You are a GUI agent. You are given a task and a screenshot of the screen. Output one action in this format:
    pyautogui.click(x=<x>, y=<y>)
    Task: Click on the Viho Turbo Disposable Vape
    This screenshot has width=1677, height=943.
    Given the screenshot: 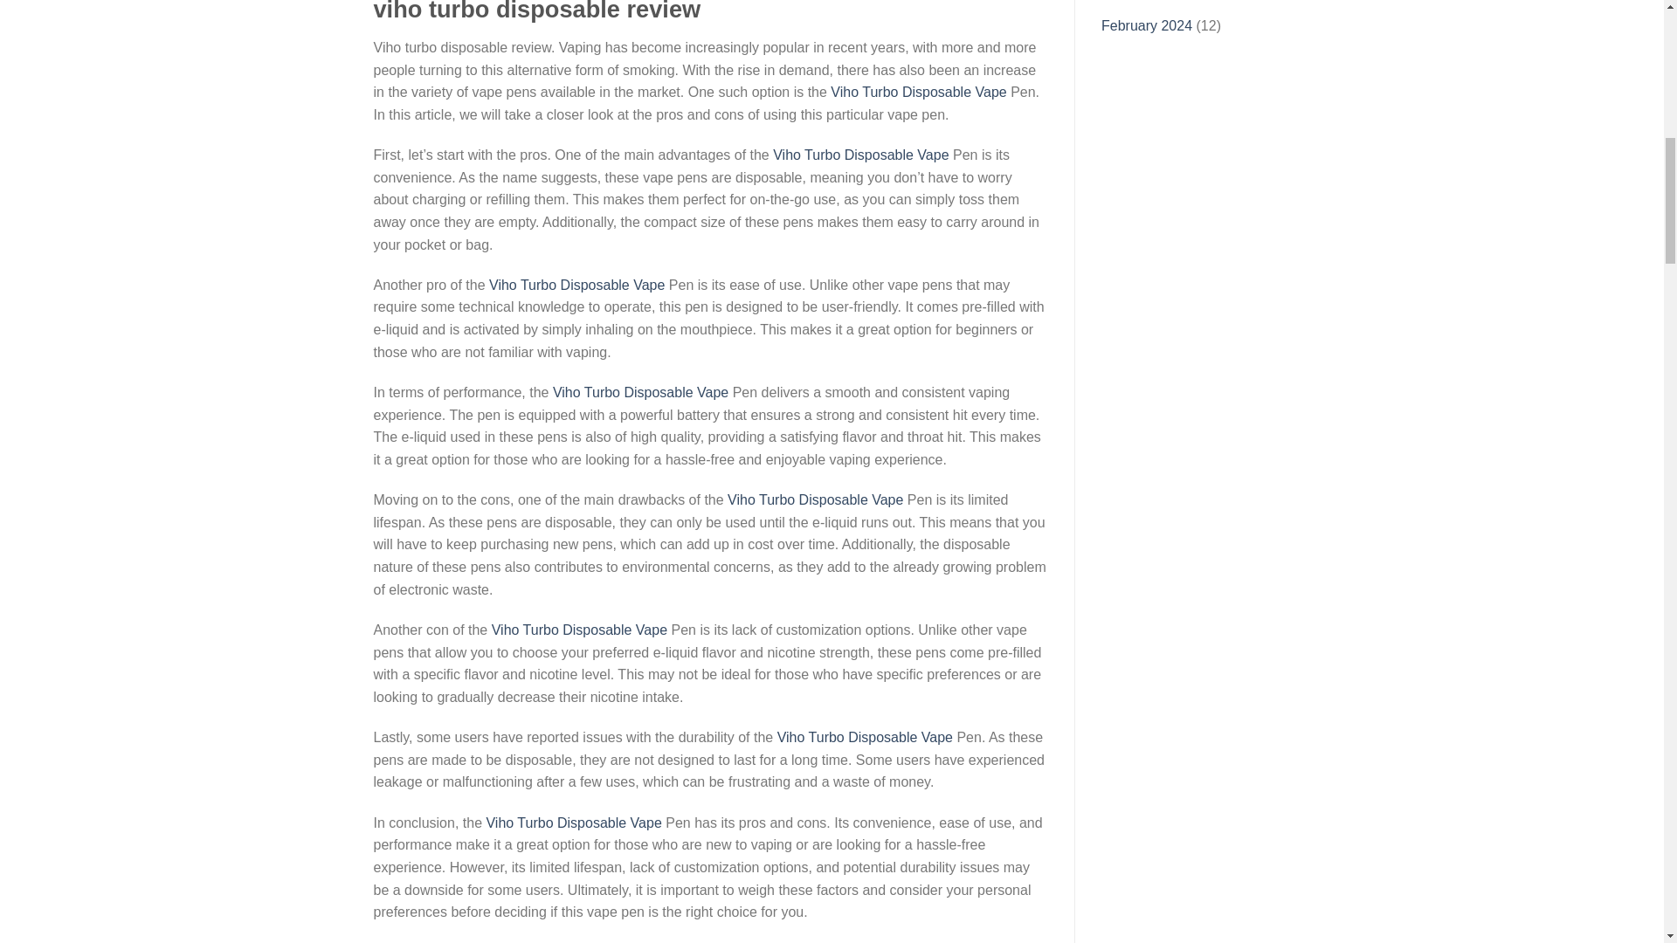 What is the action you would take?
    pyautogui.click(x=576, y=285)
    